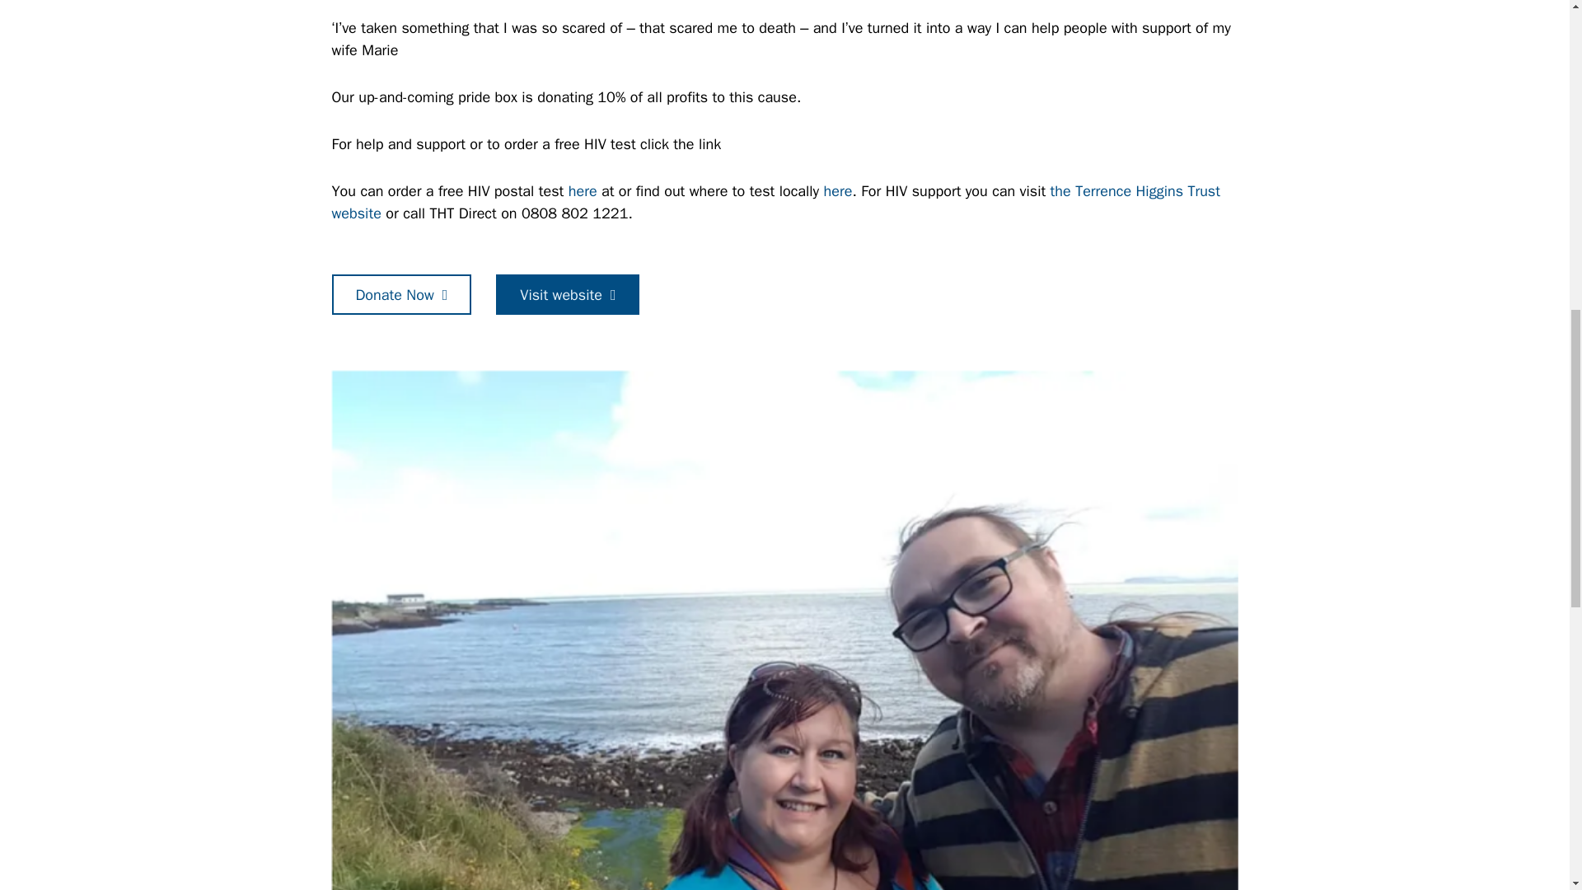  I want to click on here, so click(583, 191).